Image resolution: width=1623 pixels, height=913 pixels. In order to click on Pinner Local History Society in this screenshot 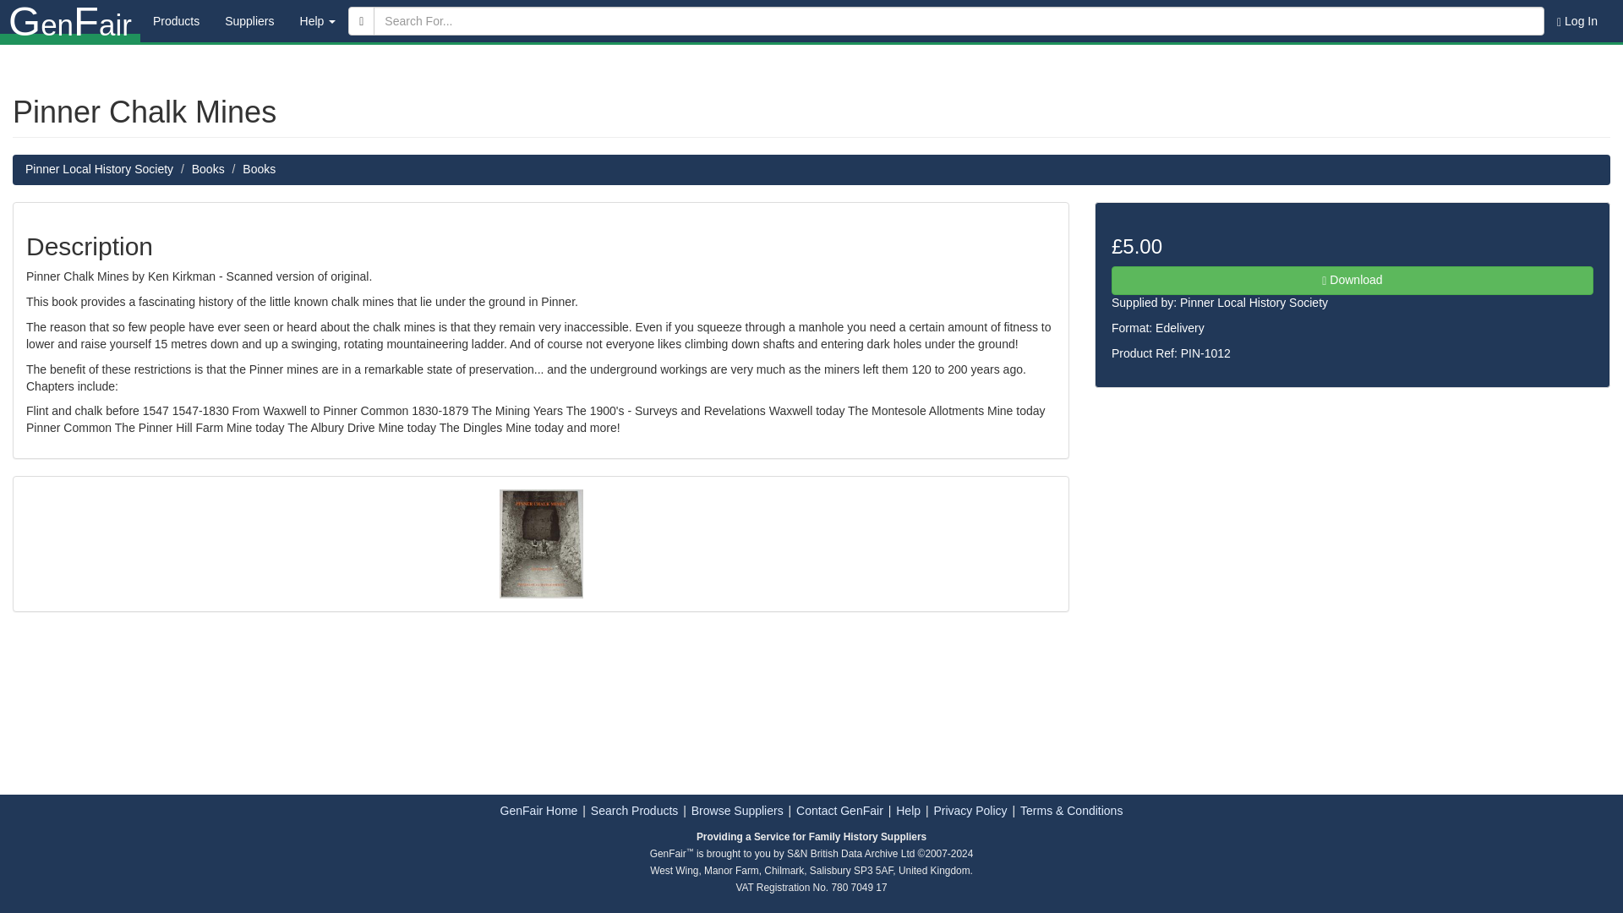, I will do `click(100, 169)`.